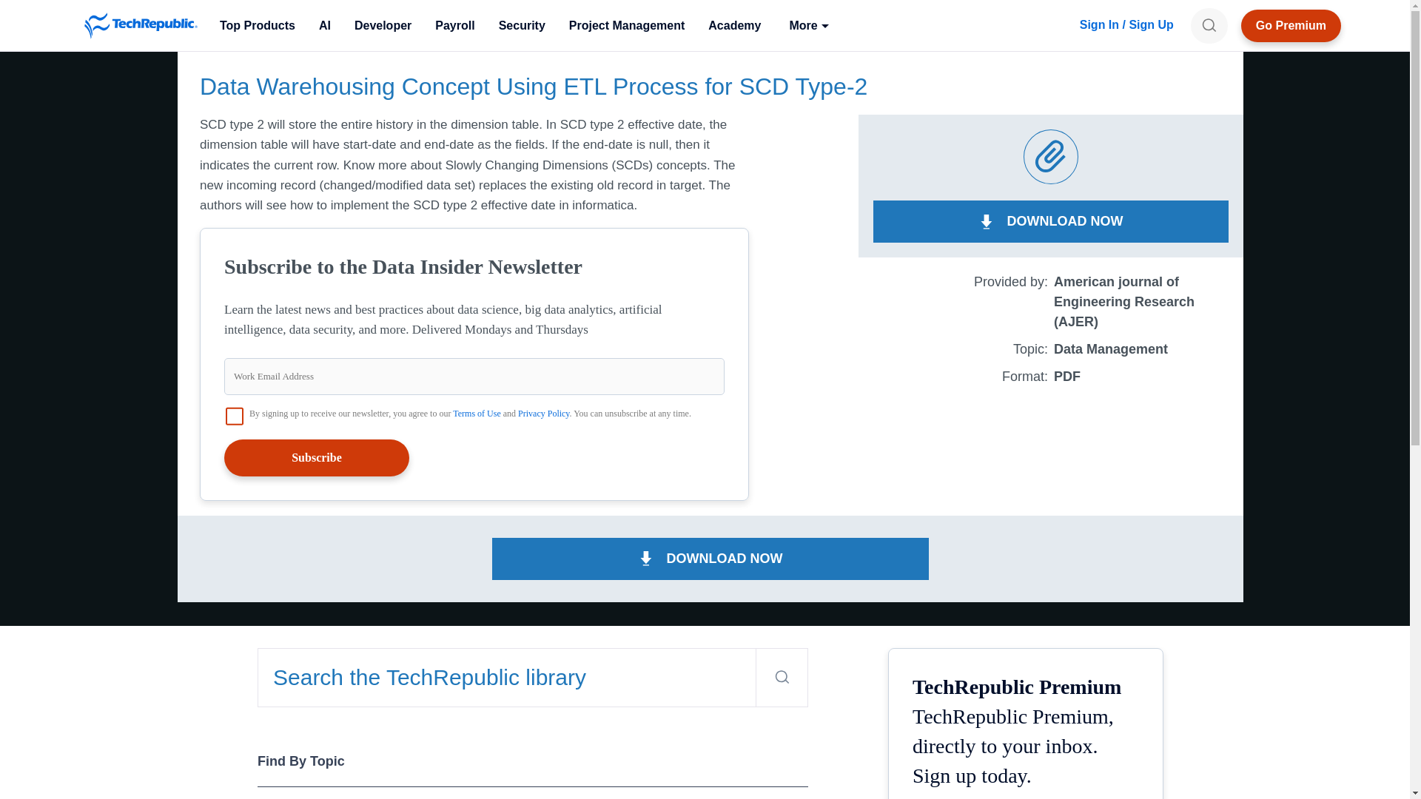 Image resolution: width=1421 pixels, height=799 pixels. What do you see at coordinates (317, 457) in the screenshot?
I see `Subscribe` at bounding box center [317, 457].